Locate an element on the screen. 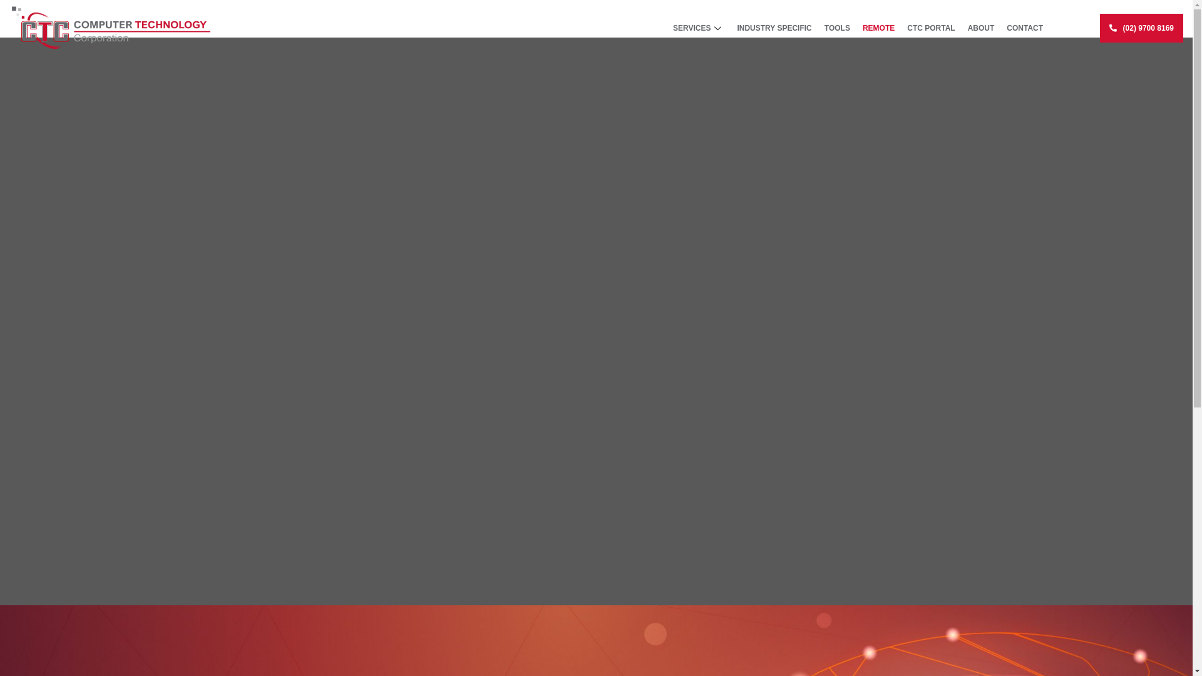 This screenshot has width=1202, height=676. ABOUT is located at coordinates (982, 28).